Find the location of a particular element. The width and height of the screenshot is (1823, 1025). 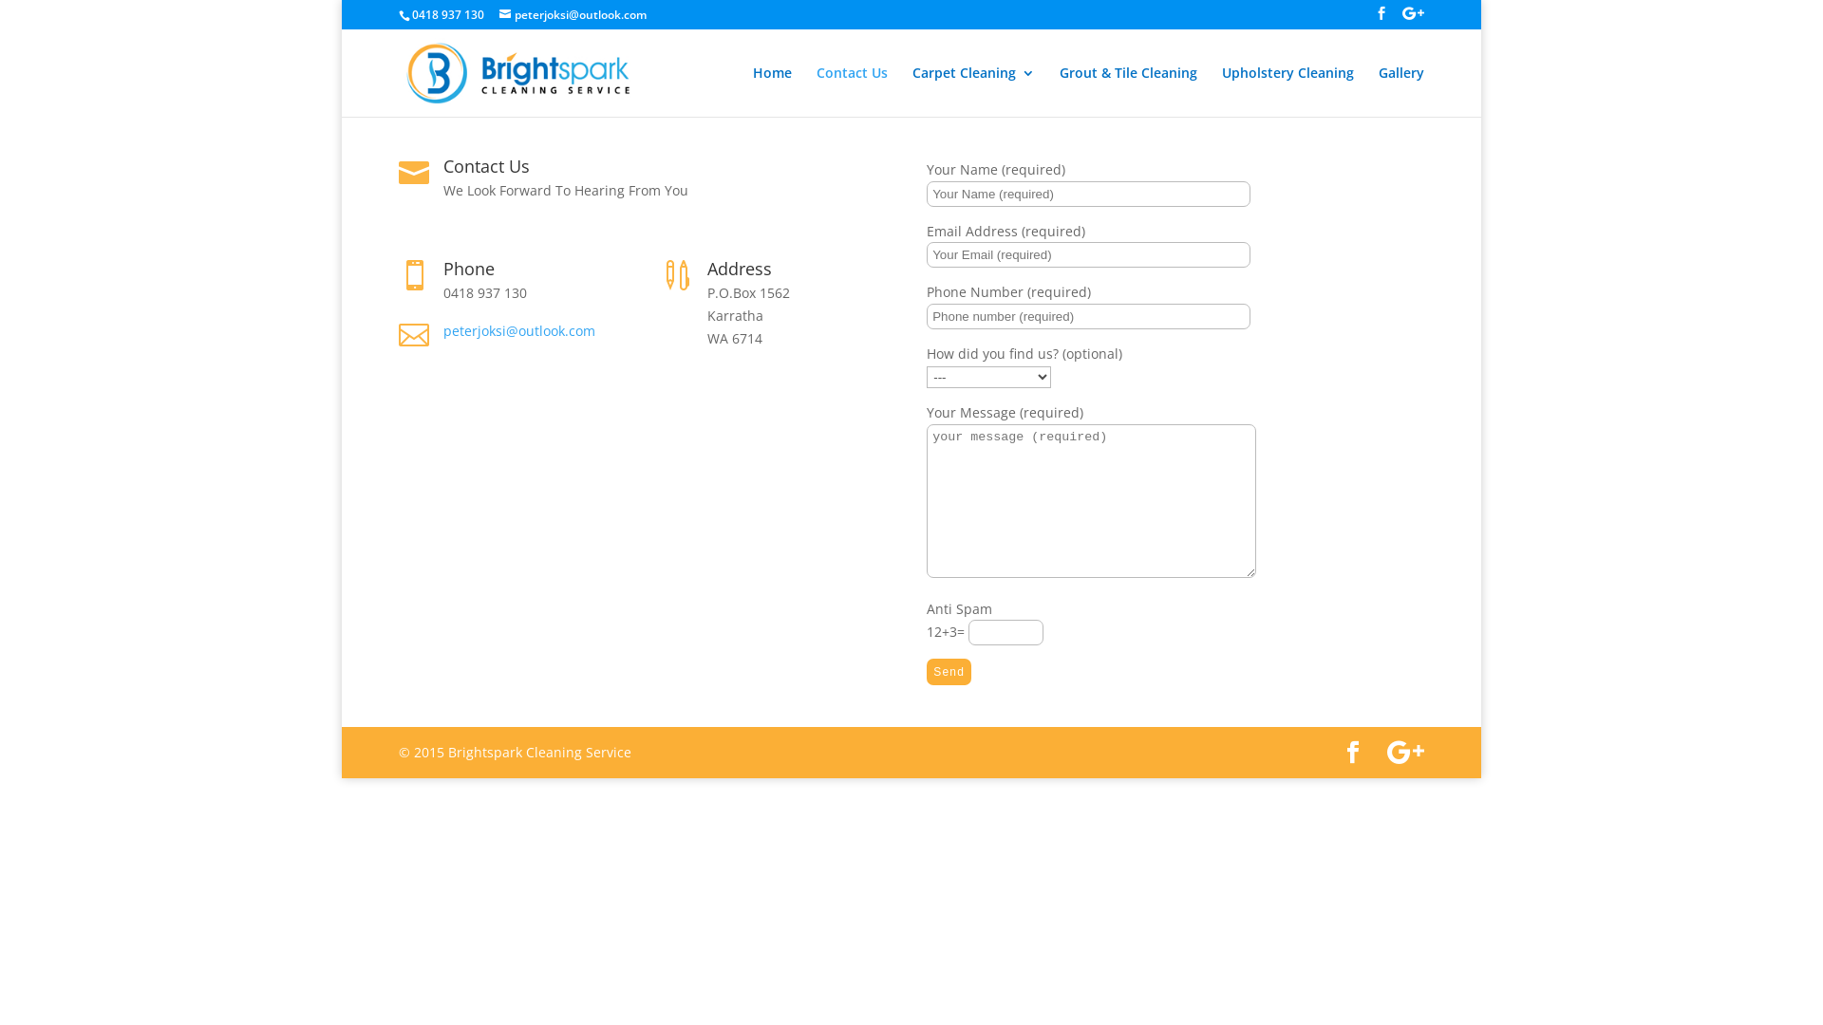

Contact Us is located at coordinates (853, 91).